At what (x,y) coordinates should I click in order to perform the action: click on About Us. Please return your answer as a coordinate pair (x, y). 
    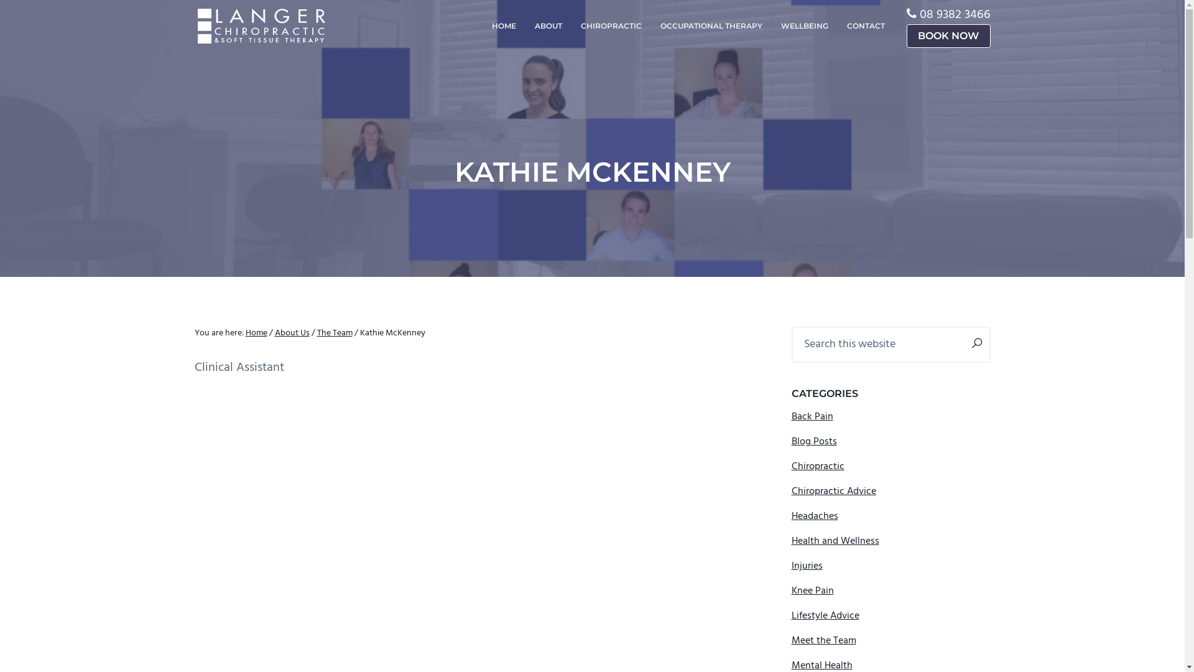
    Looking at the image, I should click on (292, 334).